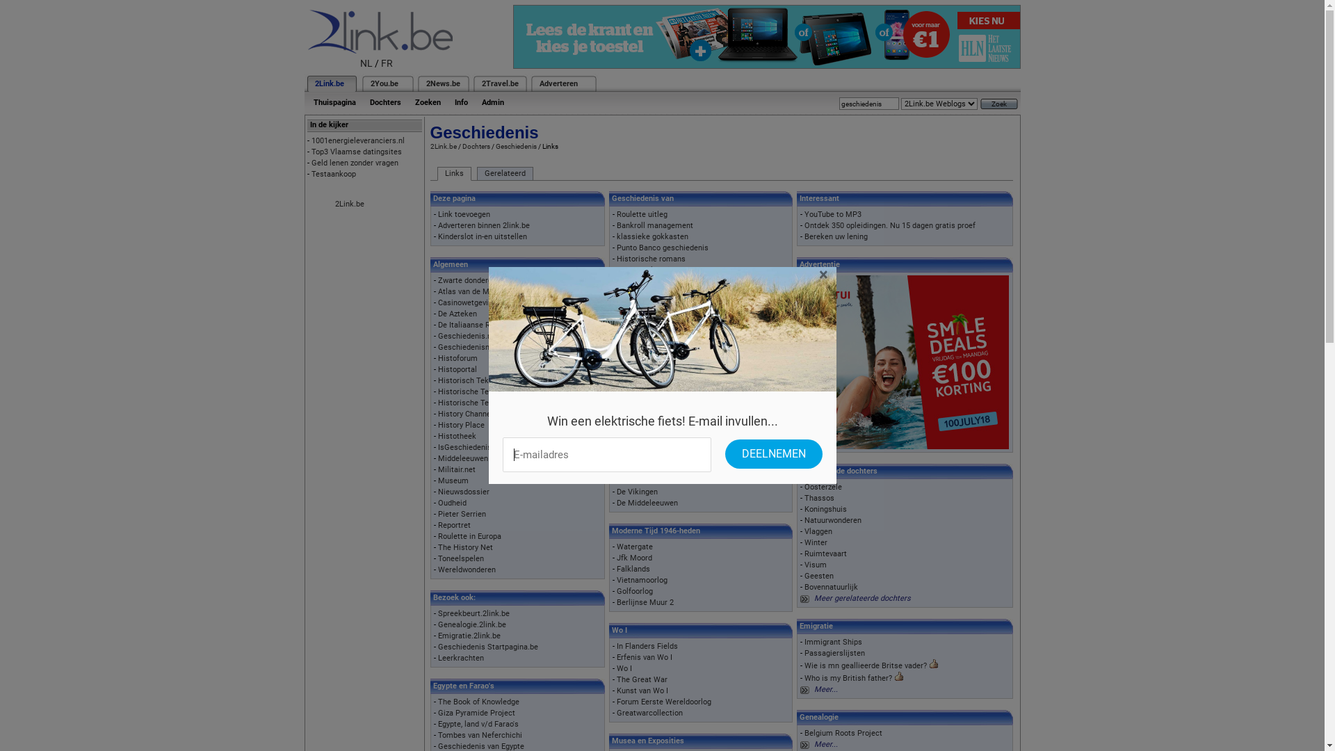  Describe the element at coordinates (663, 392) in the screenshot. I see `De Rechtvaardige Rechters` at that location.